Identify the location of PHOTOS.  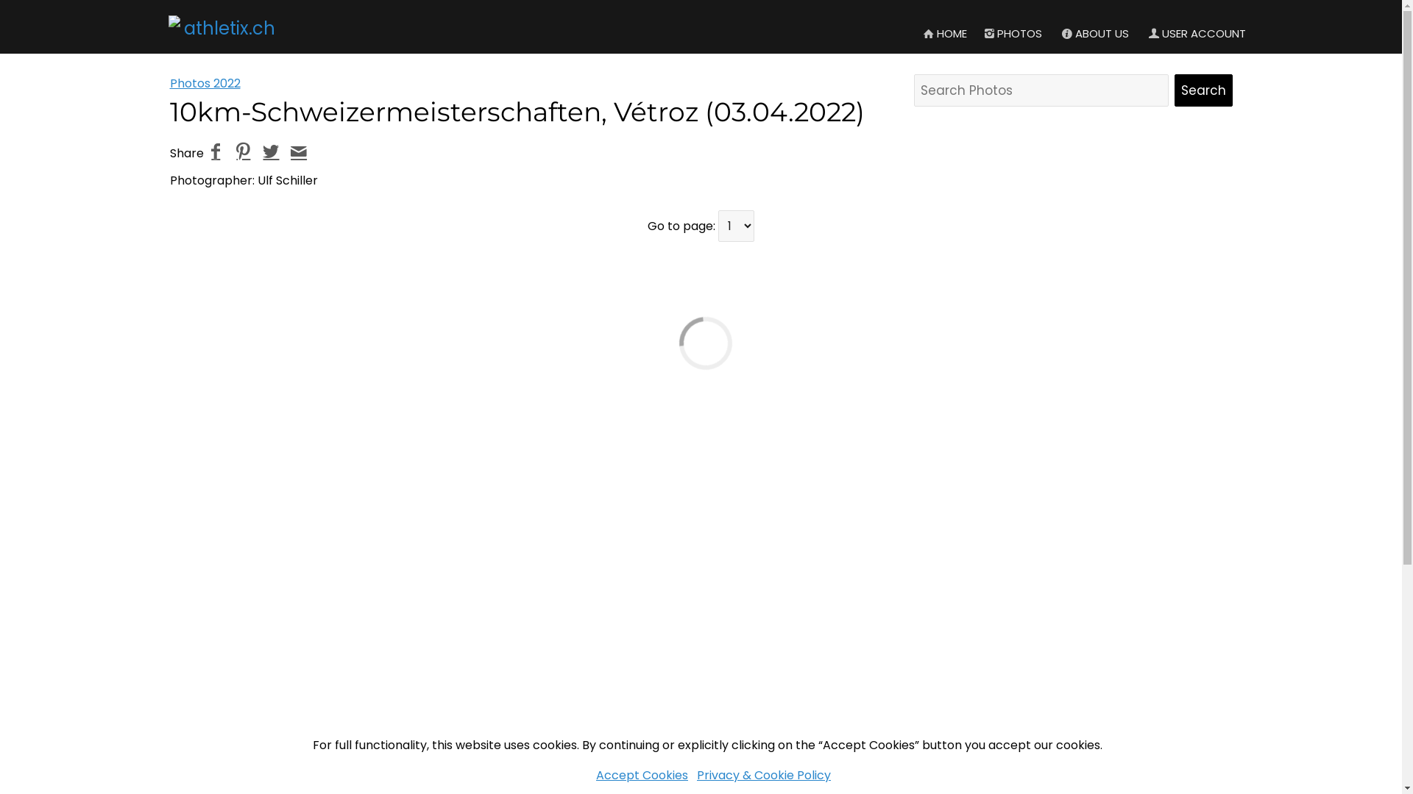
(1012, 34).